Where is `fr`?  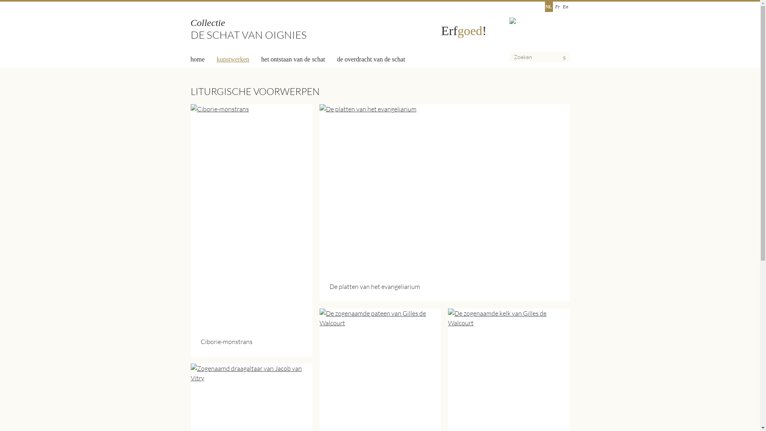 fr is located at coordinates (557, 7).